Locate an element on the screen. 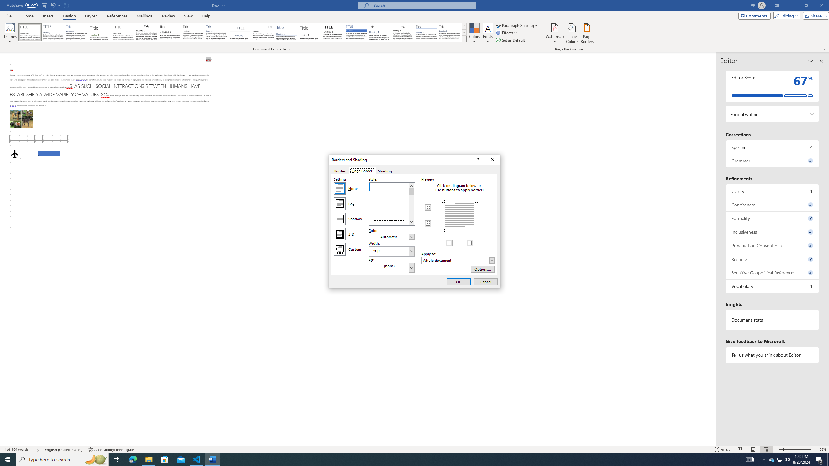 Image resolution: width=829 pixels, height=466 pixels. Watermark is located at coordinates (555, 33).